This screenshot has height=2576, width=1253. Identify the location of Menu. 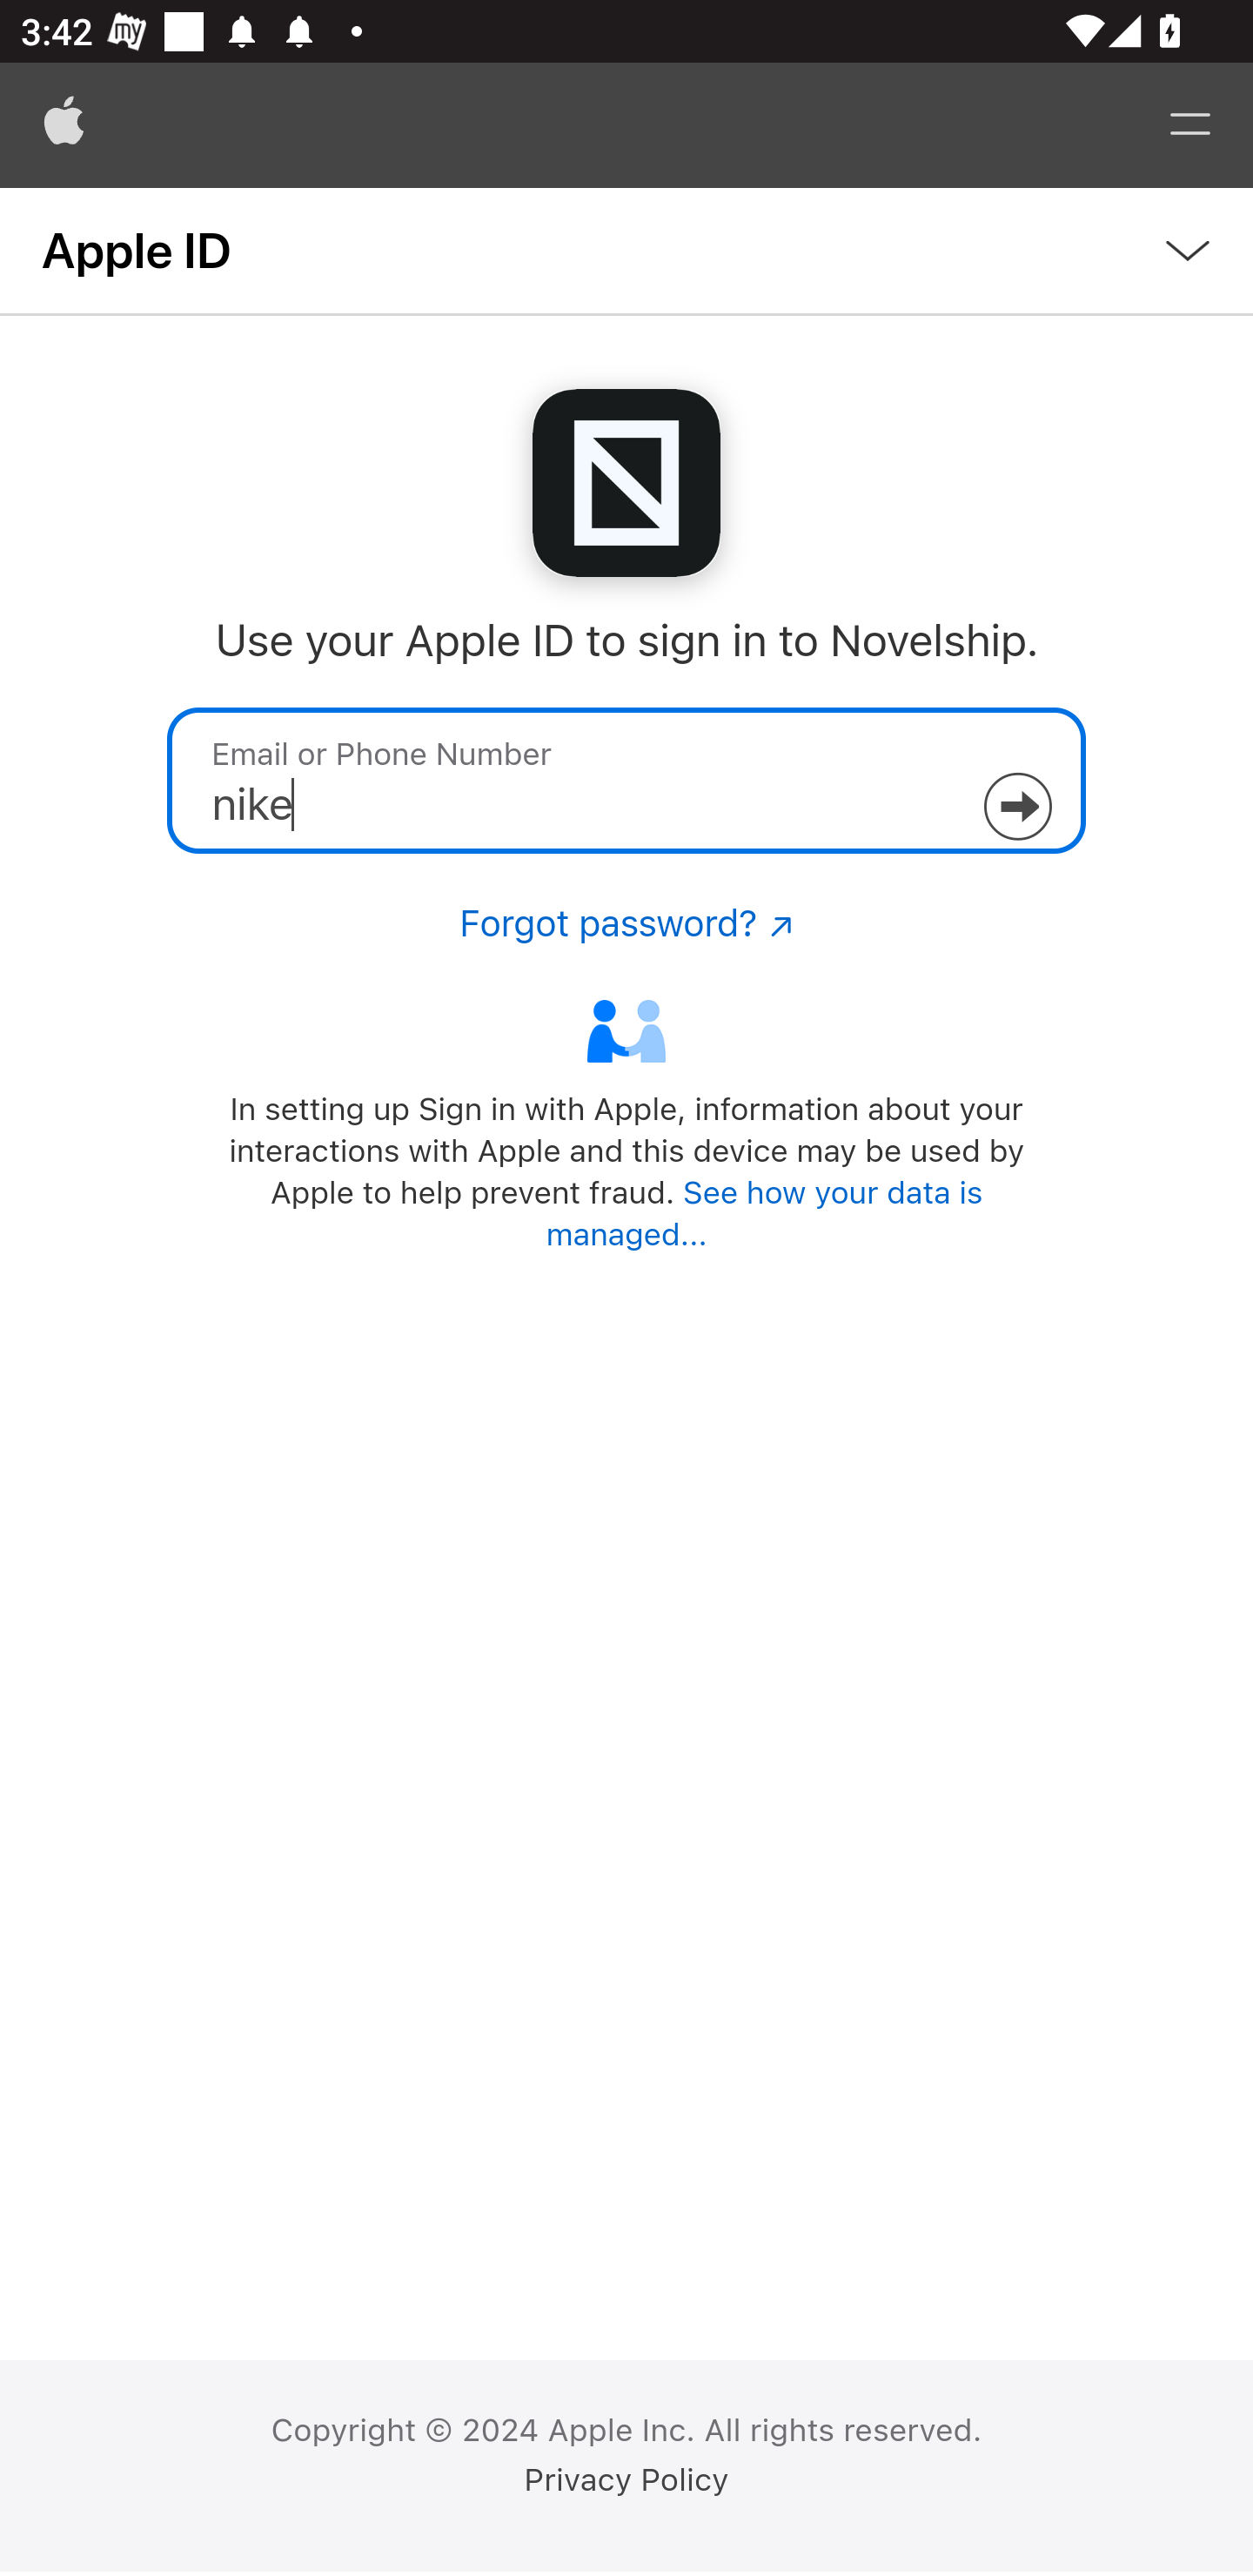
(1190, 125).